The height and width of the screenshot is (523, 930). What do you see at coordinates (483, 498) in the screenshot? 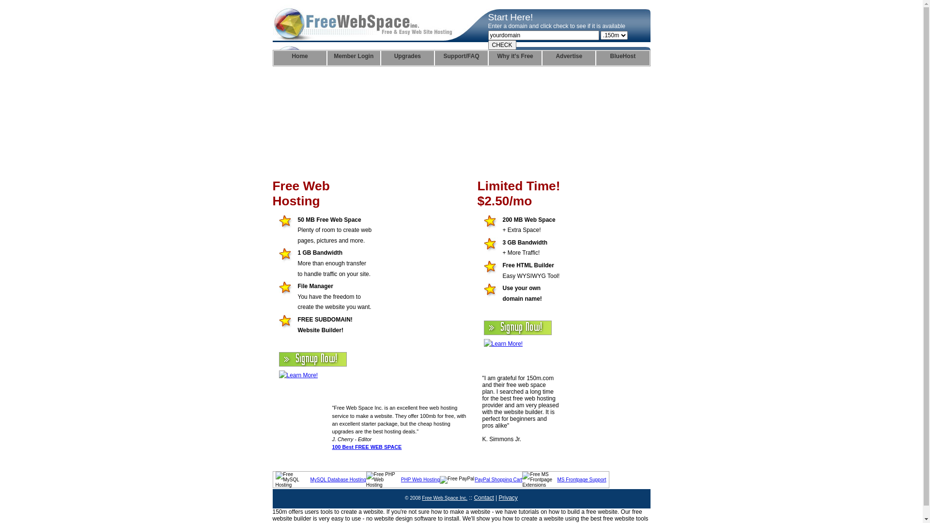
I see `Contact` at bounding box center [483, 498].